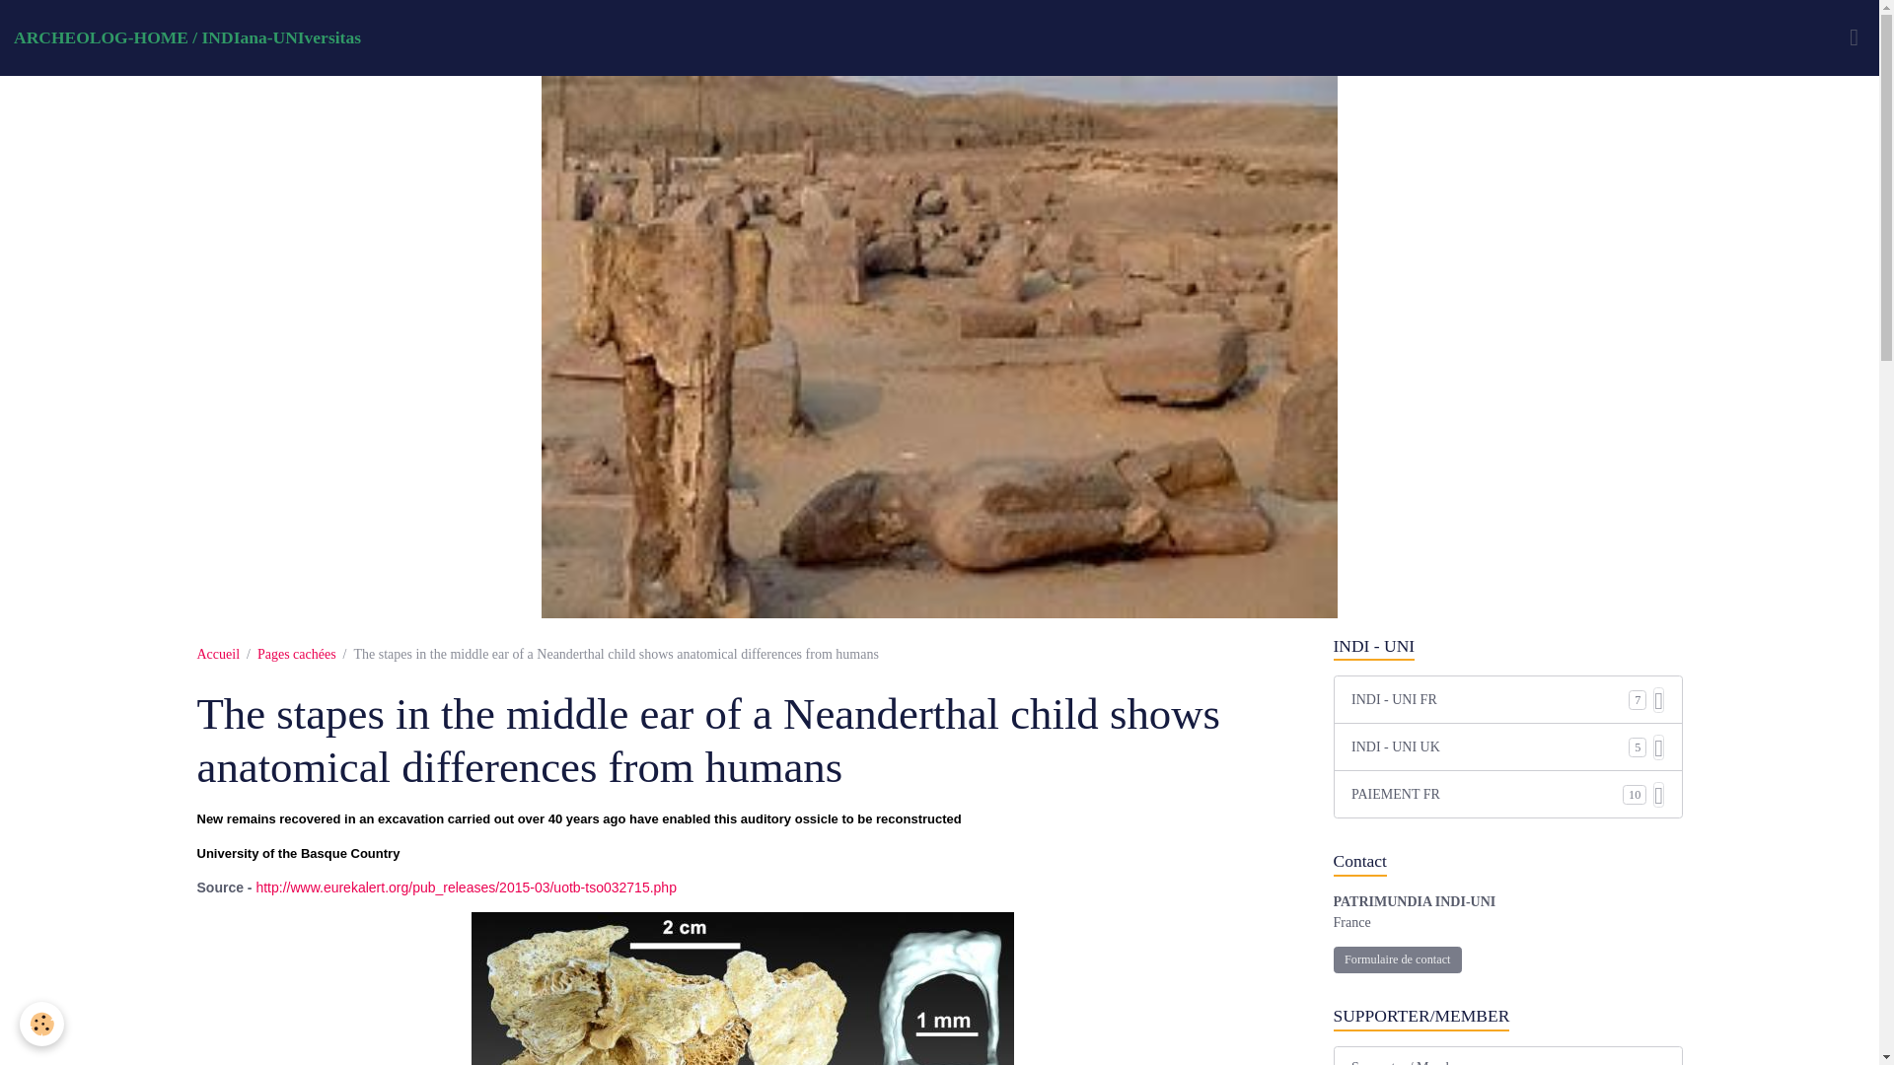 The width and height of the screenshot is (1894, 1065). I want to click on PAIEMENT FR, so click(1488, 794).